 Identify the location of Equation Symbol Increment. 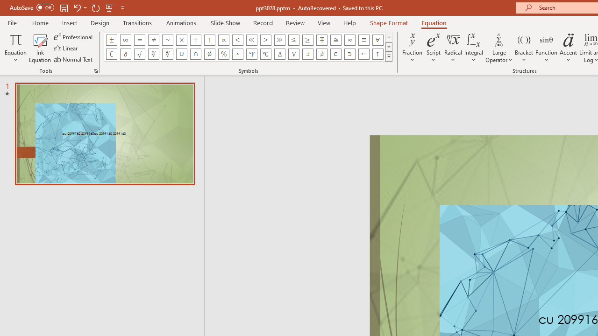
(279, 54).